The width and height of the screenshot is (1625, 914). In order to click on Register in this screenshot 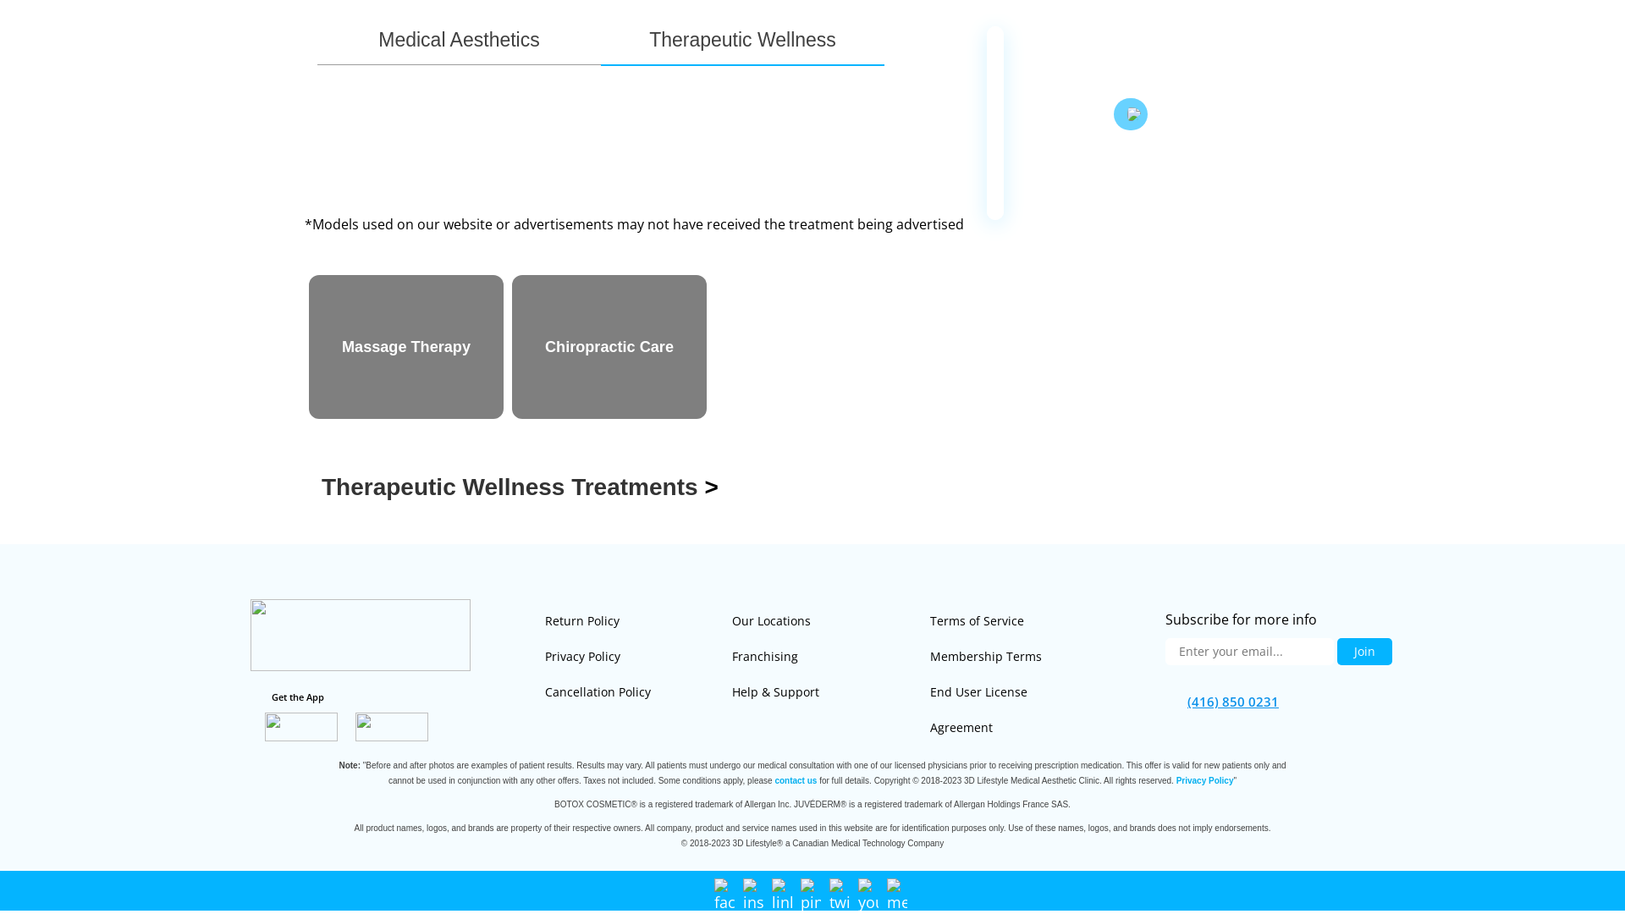, I will do `click(1347, 70)`.